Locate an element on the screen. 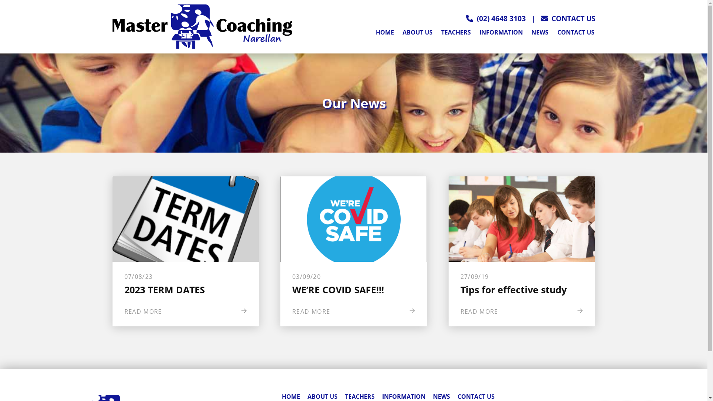 This screenshot has height=401, width=713. (02) 4648 3103 is located at coordinates (501, 19).